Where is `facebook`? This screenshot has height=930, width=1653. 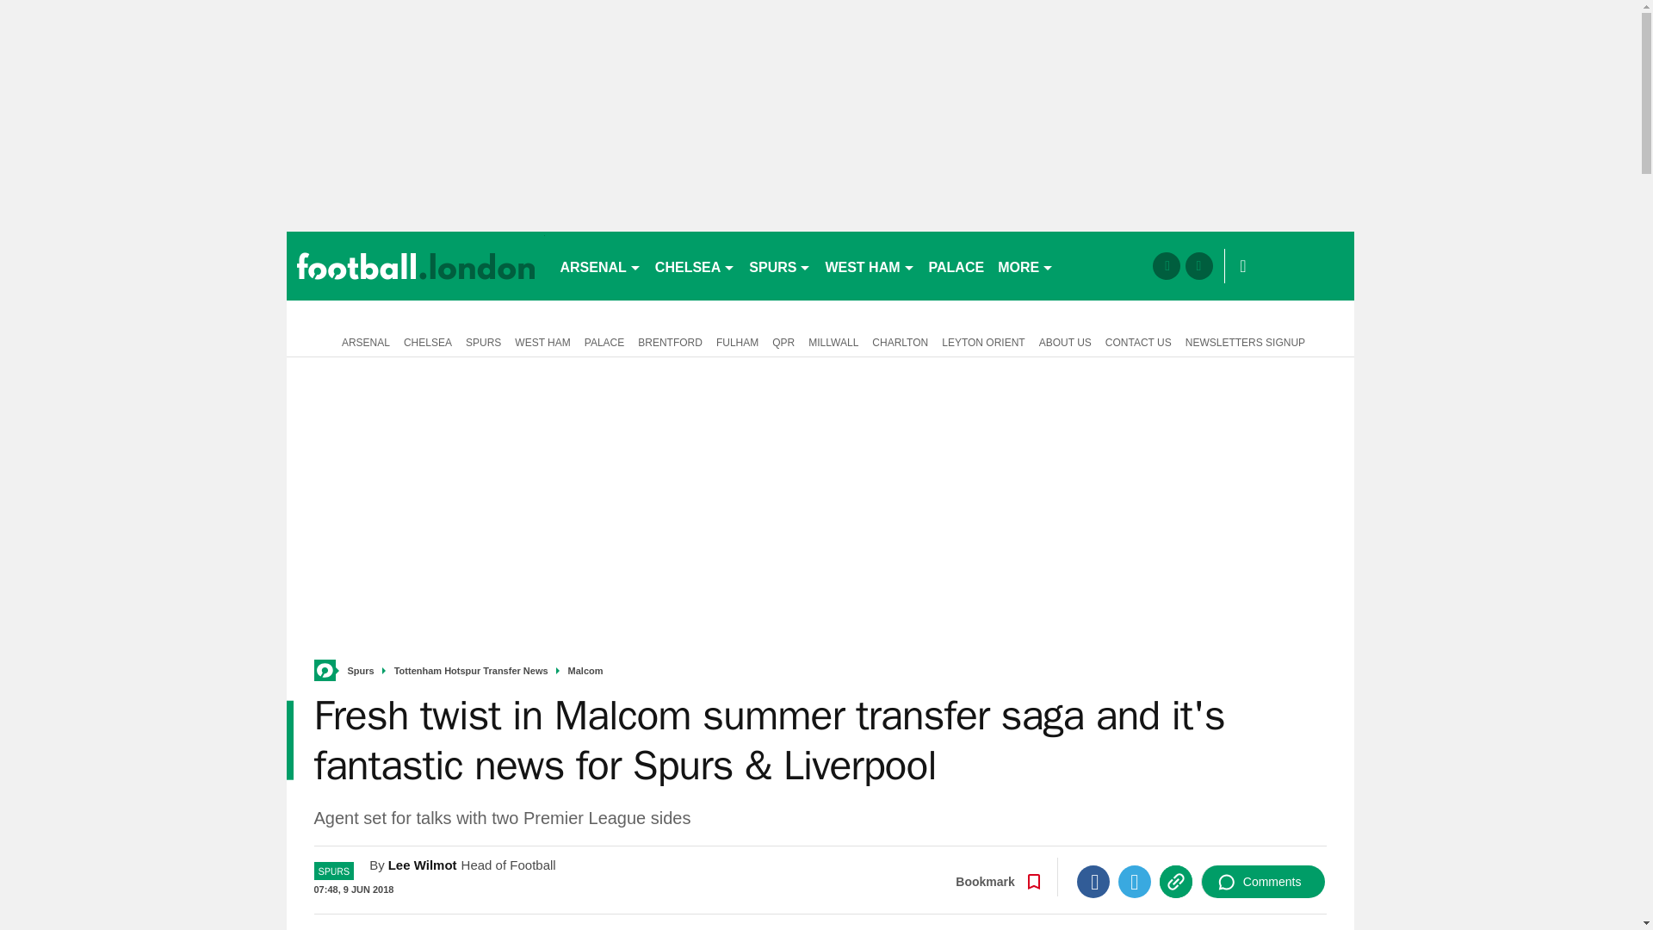
facebook is located at coordinates (1166, 265).